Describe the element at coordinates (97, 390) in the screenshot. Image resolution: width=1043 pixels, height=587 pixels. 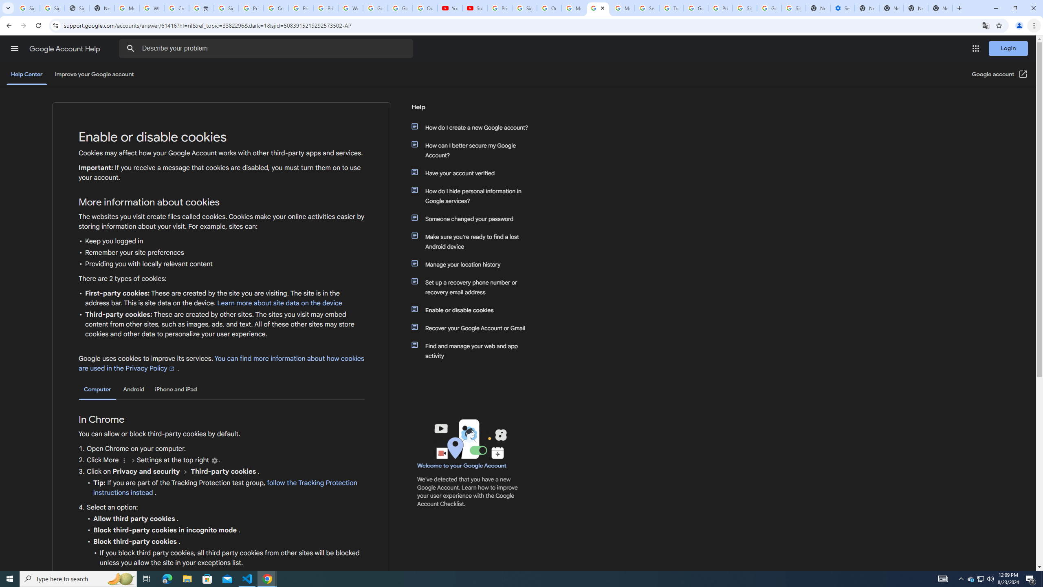
I see `Computer` at that location.